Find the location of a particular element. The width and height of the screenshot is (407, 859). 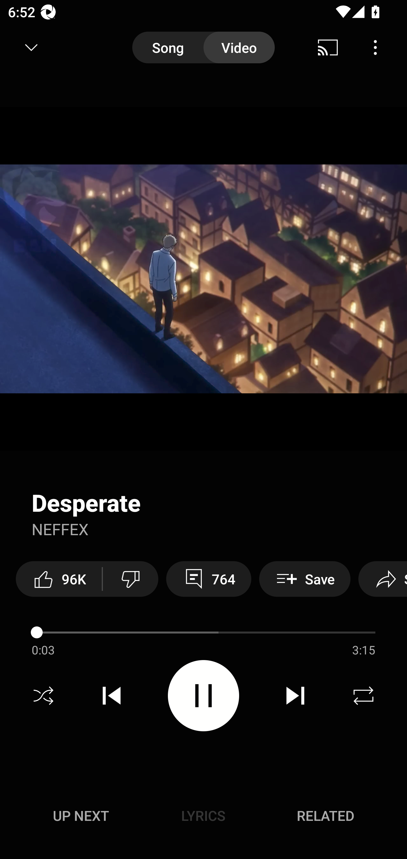

Pause video is located at coordinates (203, 695).